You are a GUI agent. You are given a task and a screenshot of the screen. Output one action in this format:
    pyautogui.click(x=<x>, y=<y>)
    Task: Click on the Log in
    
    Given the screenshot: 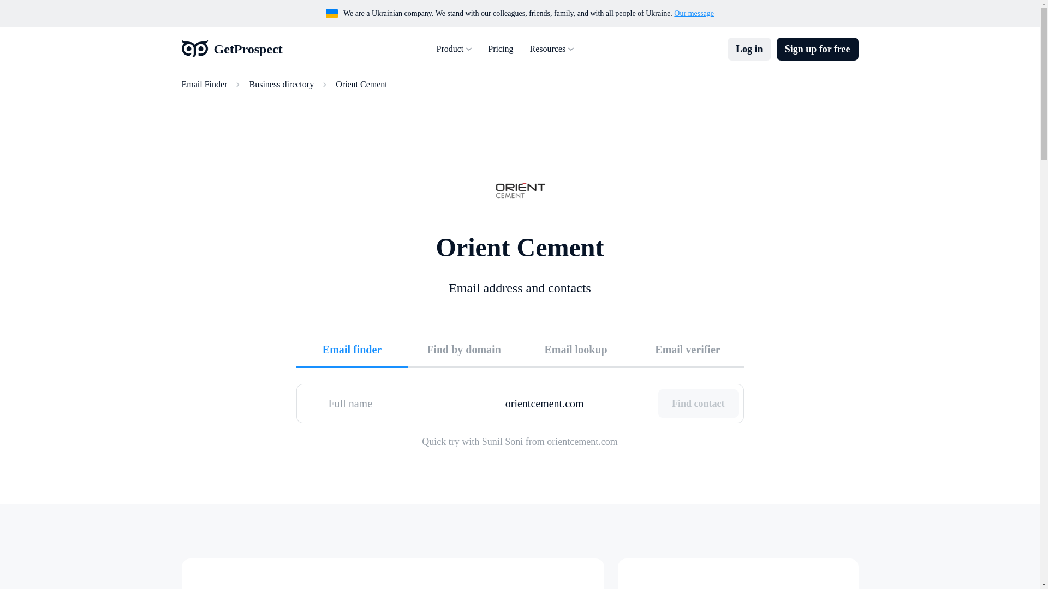 What is the action you would take?
    pyautogui.click(x=749, y=49)
    